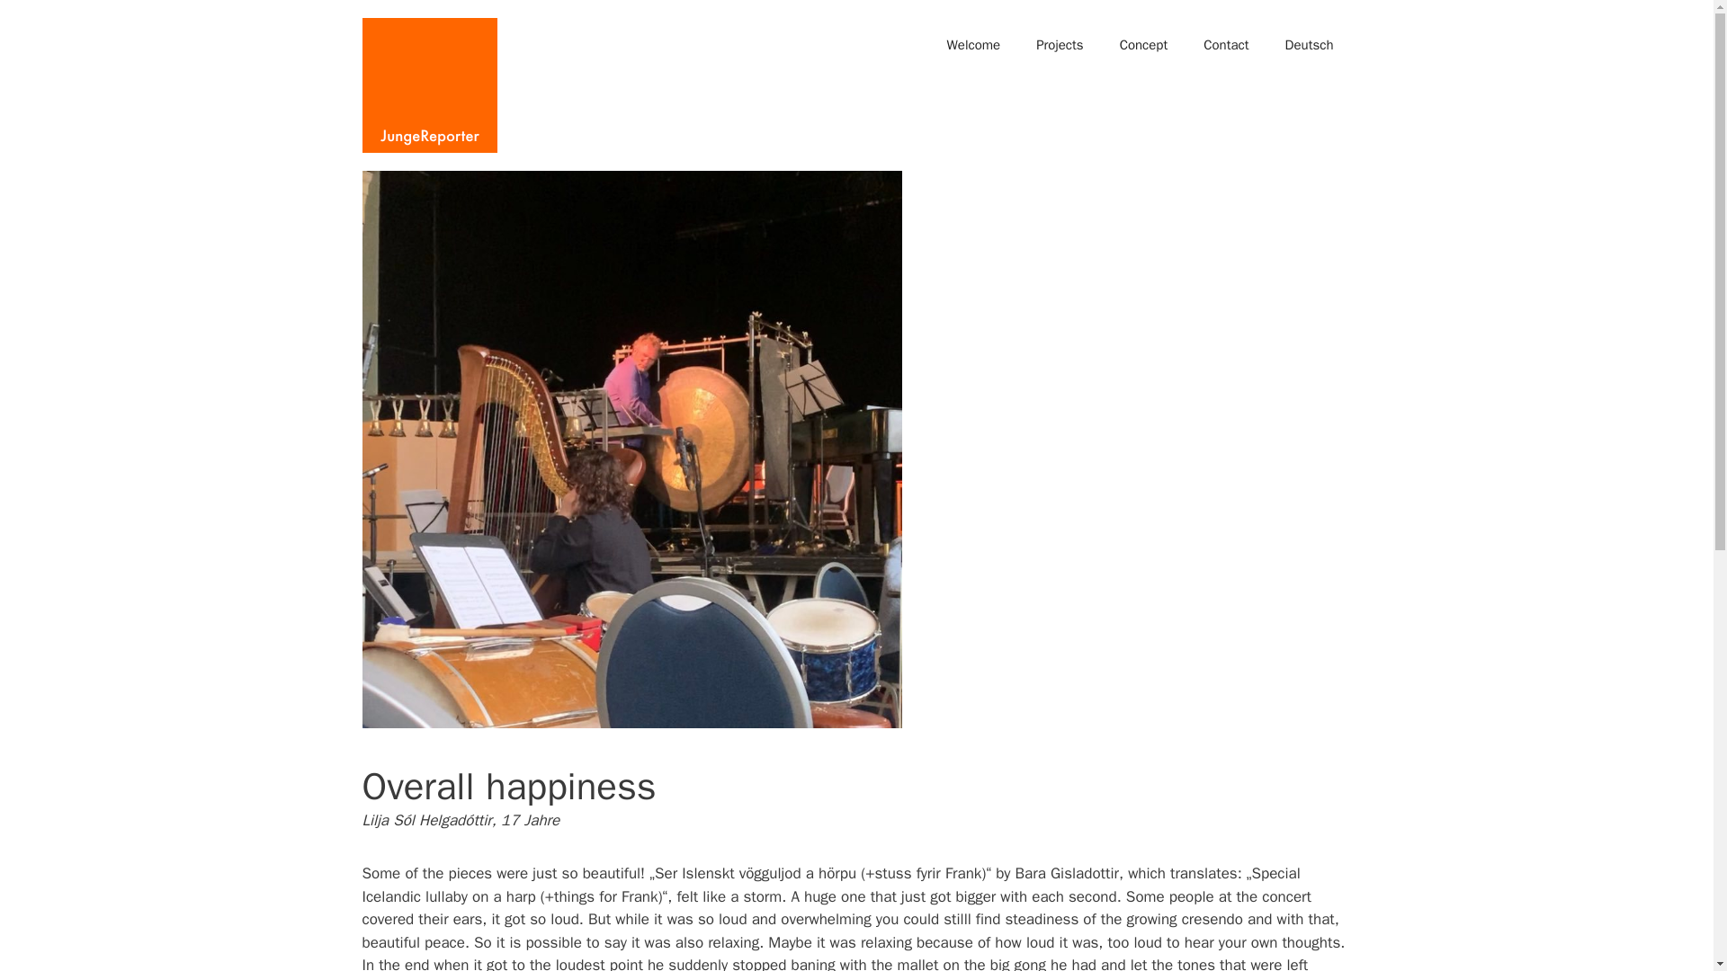  Describe the element at coordinates (973, 45) in the screenshot. I see `Welcome` at that location.